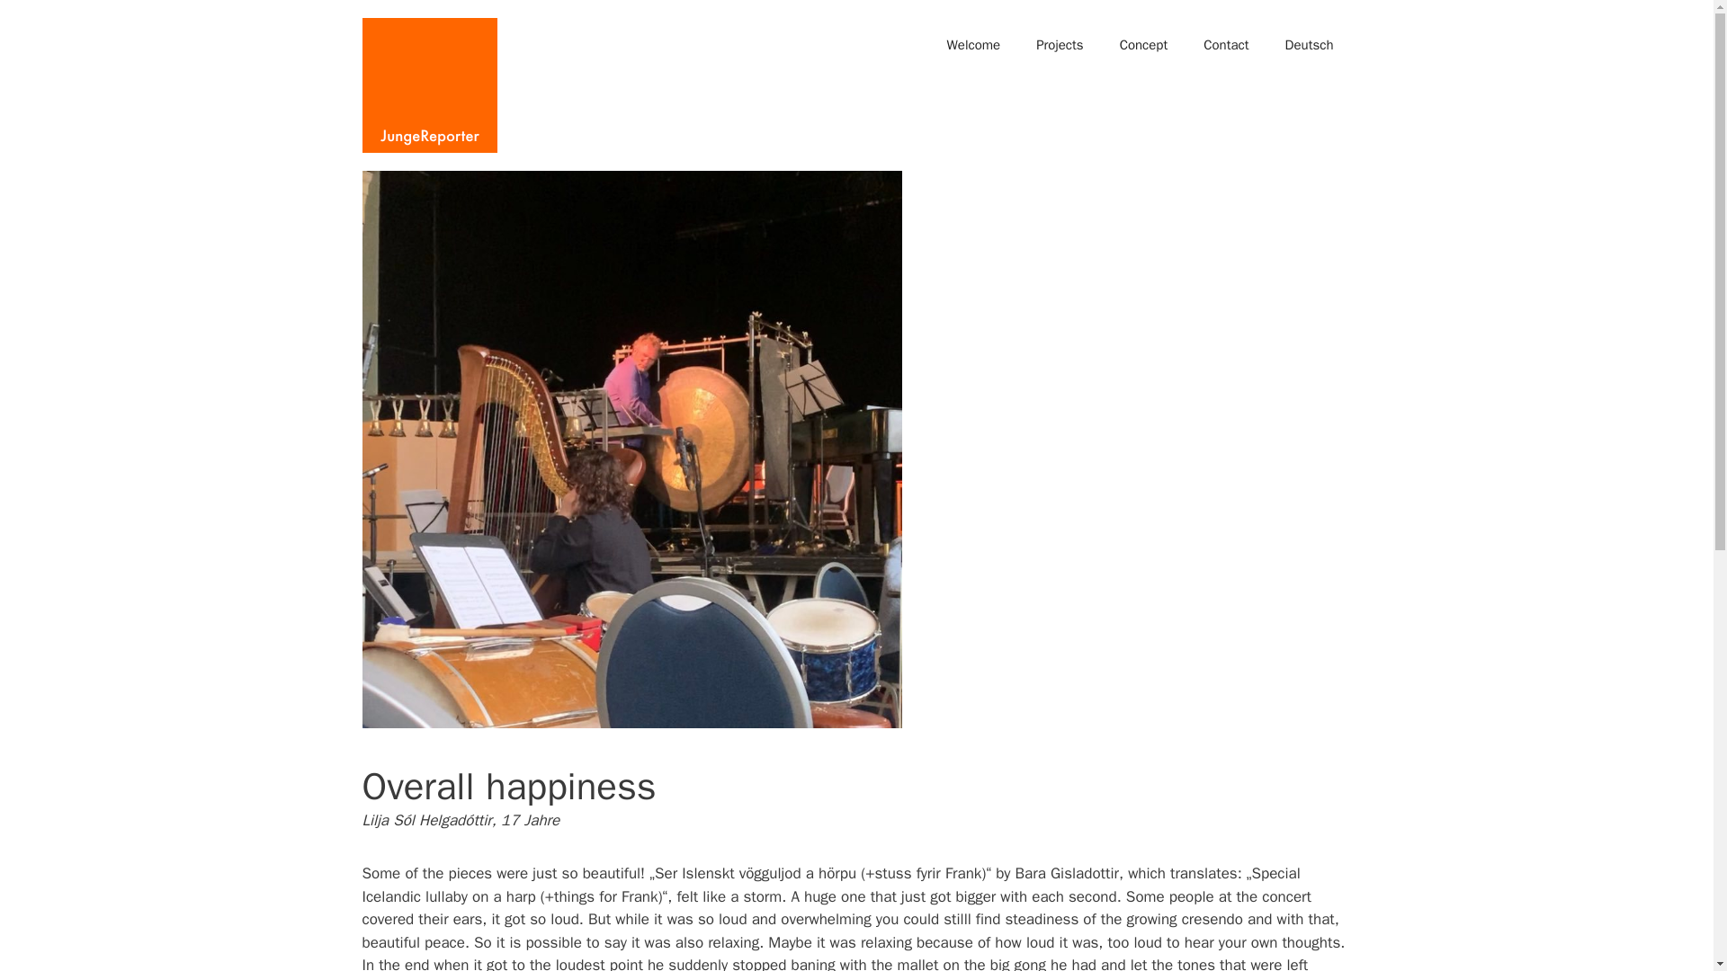  Describe the element at coordinates (973, 45) in the screenshot. I see `Welcome` at that location.